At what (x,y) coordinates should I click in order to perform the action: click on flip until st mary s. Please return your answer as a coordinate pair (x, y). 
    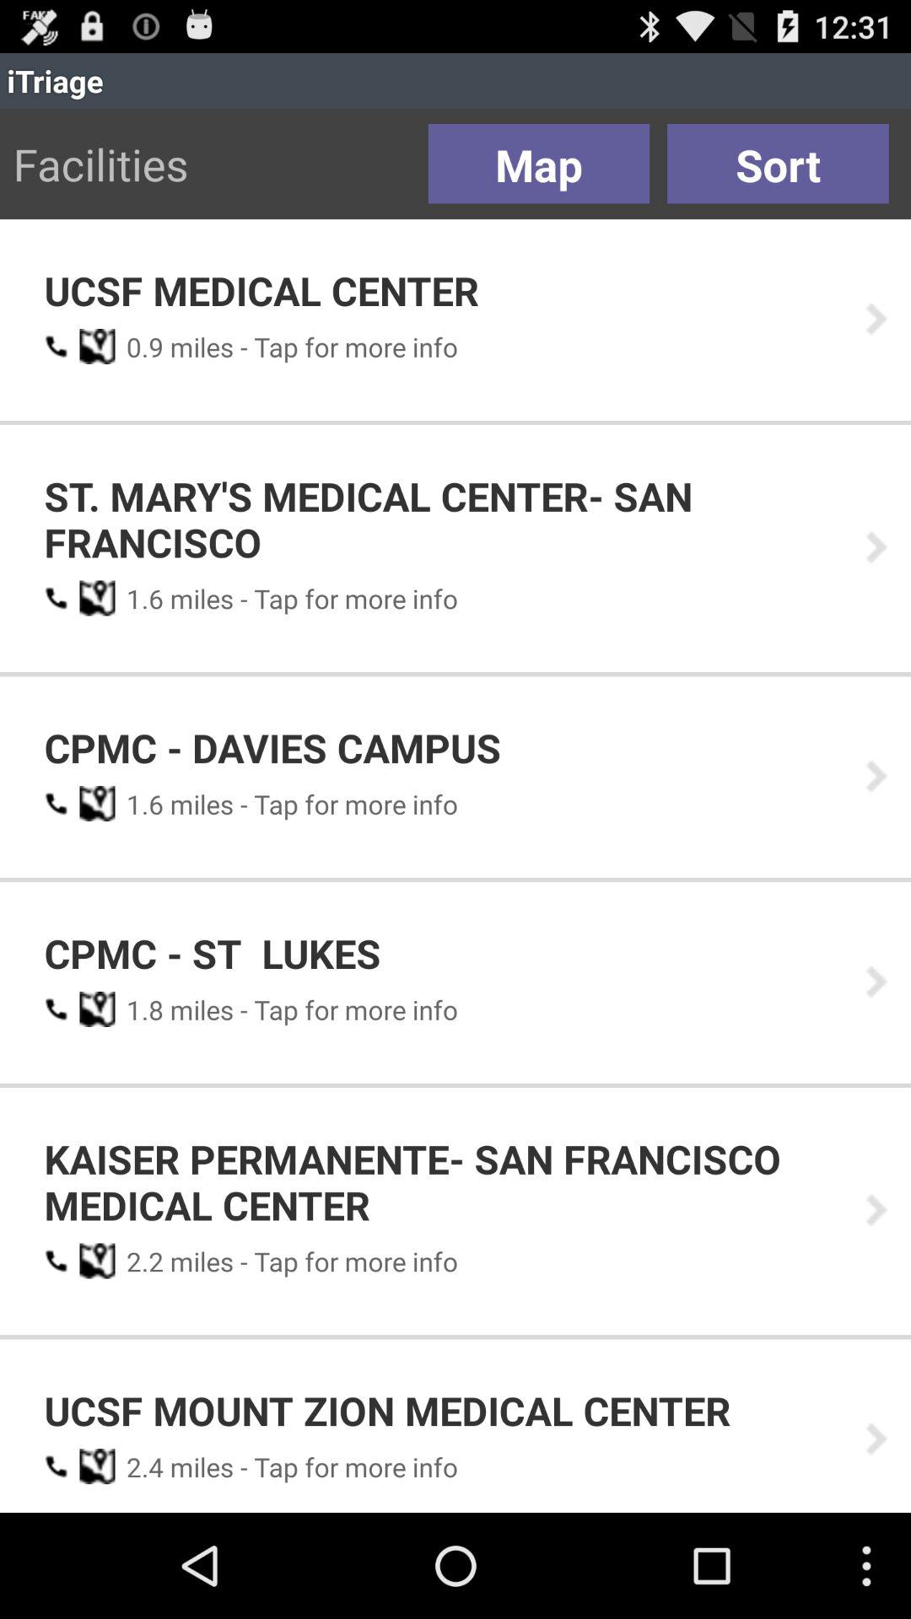
    Looking at the image, I should click on (443, 519).